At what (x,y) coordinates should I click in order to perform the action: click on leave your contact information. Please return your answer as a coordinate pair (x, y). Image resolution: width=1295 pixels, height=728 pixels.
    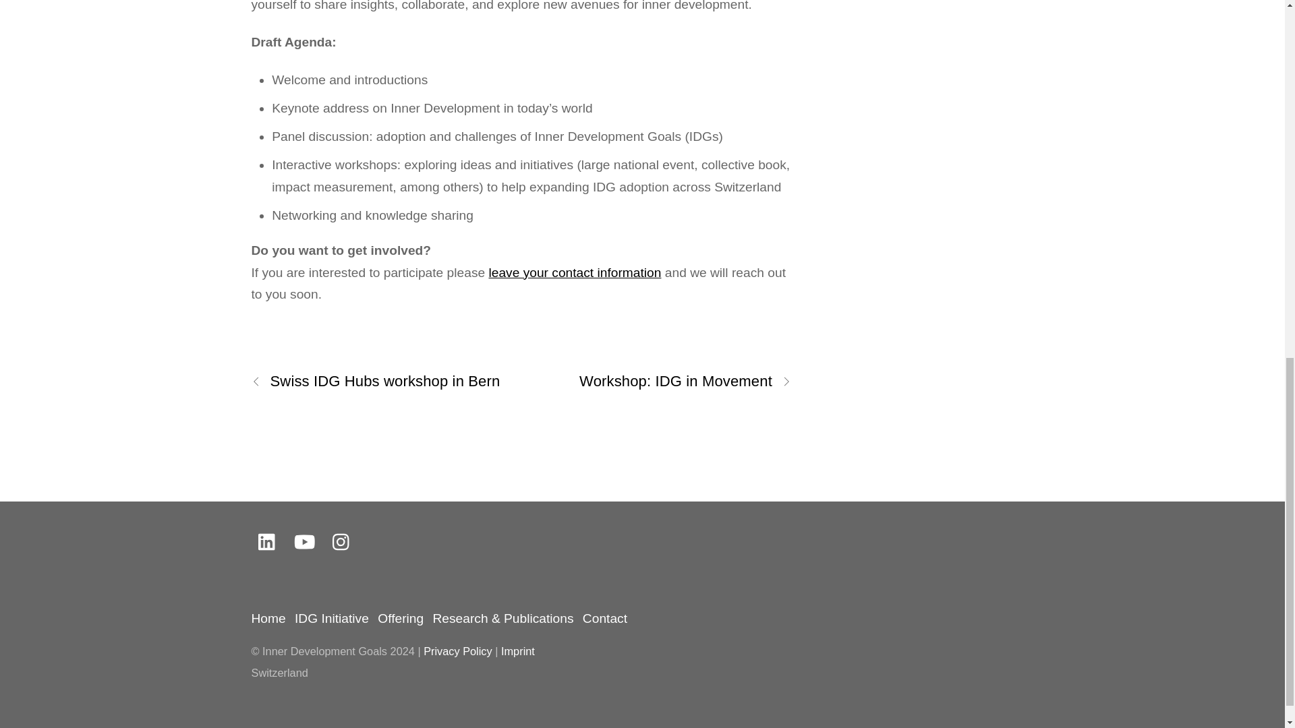
    Looking at the image, I should click on (574, 272).